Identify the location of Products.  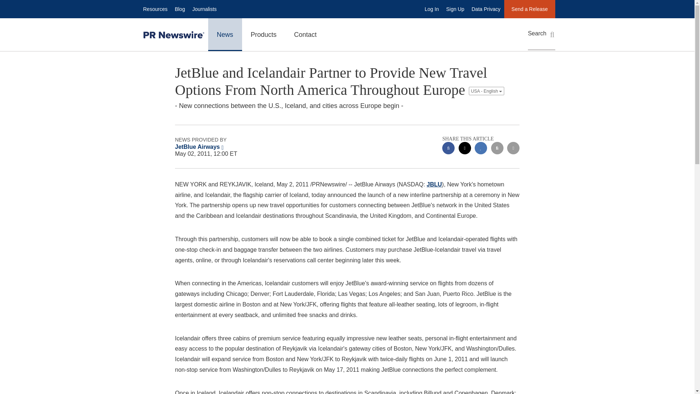
(264, 34).